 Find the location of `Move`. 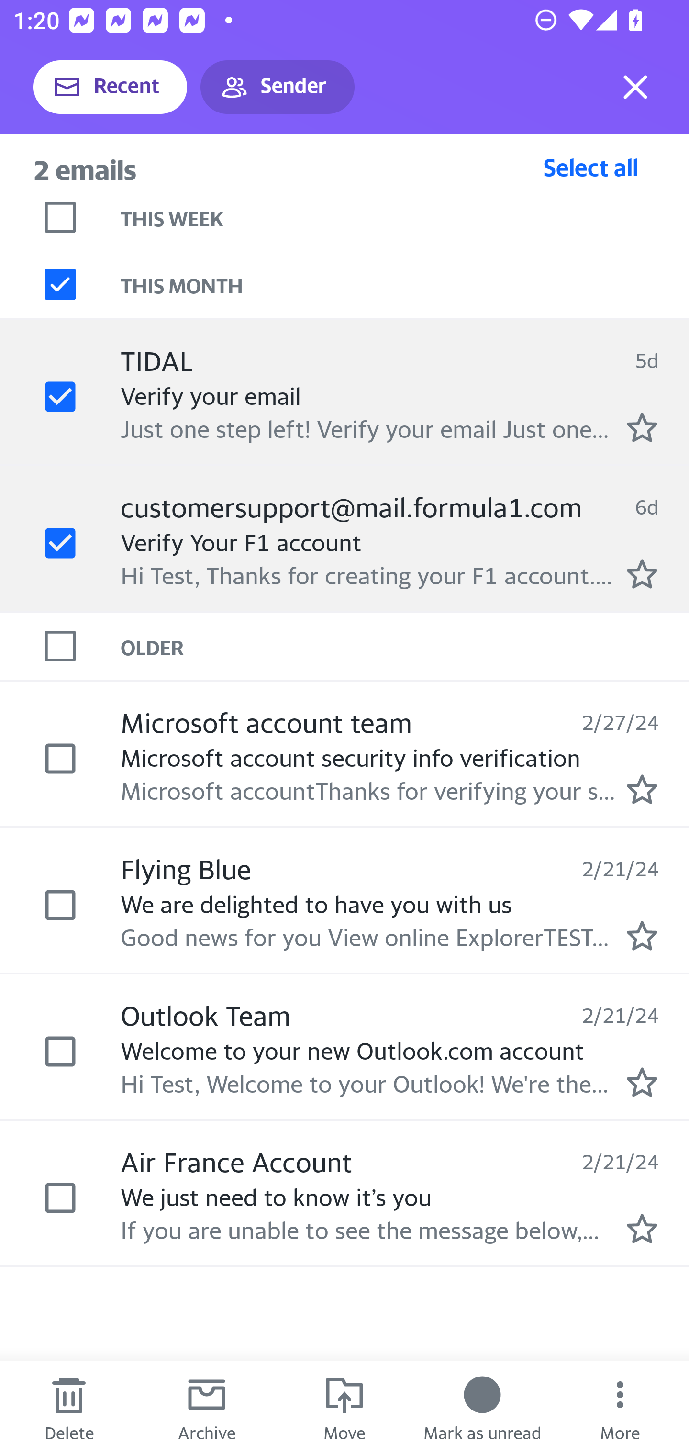

Move is located at coordinates (344, 1408).